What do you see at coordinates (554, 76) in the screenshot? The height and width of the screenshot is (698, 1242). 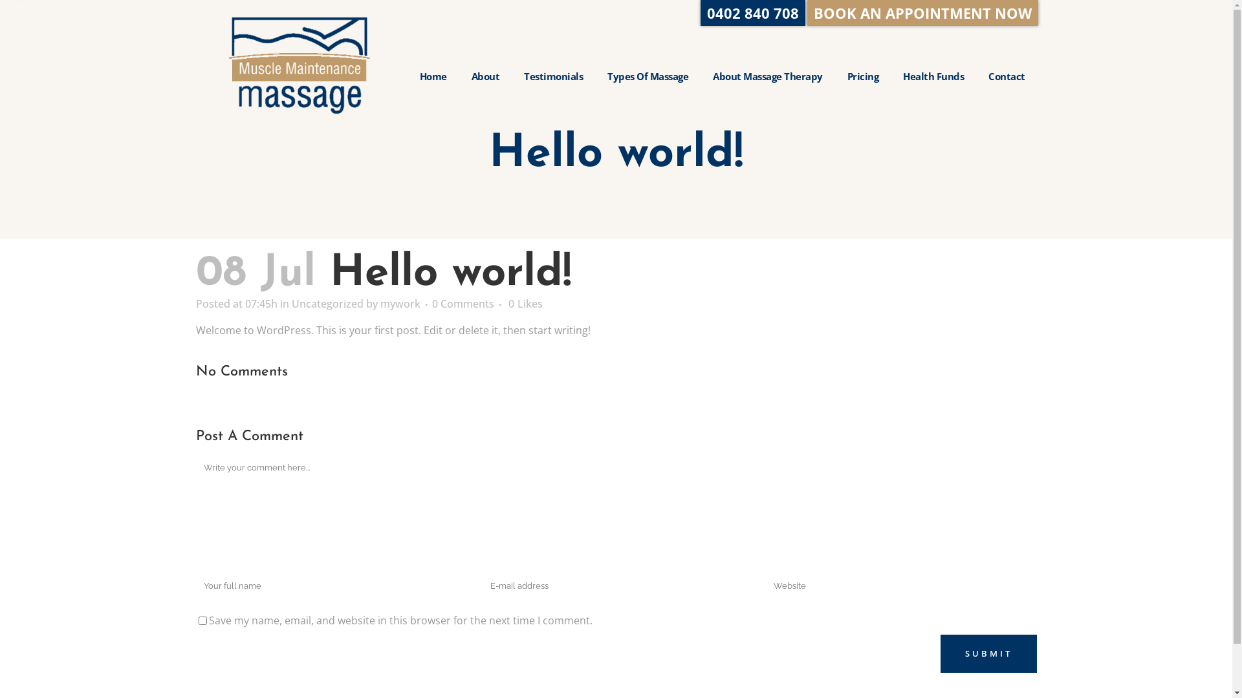 I see `Testimonials` at bounding box center [554, 76].